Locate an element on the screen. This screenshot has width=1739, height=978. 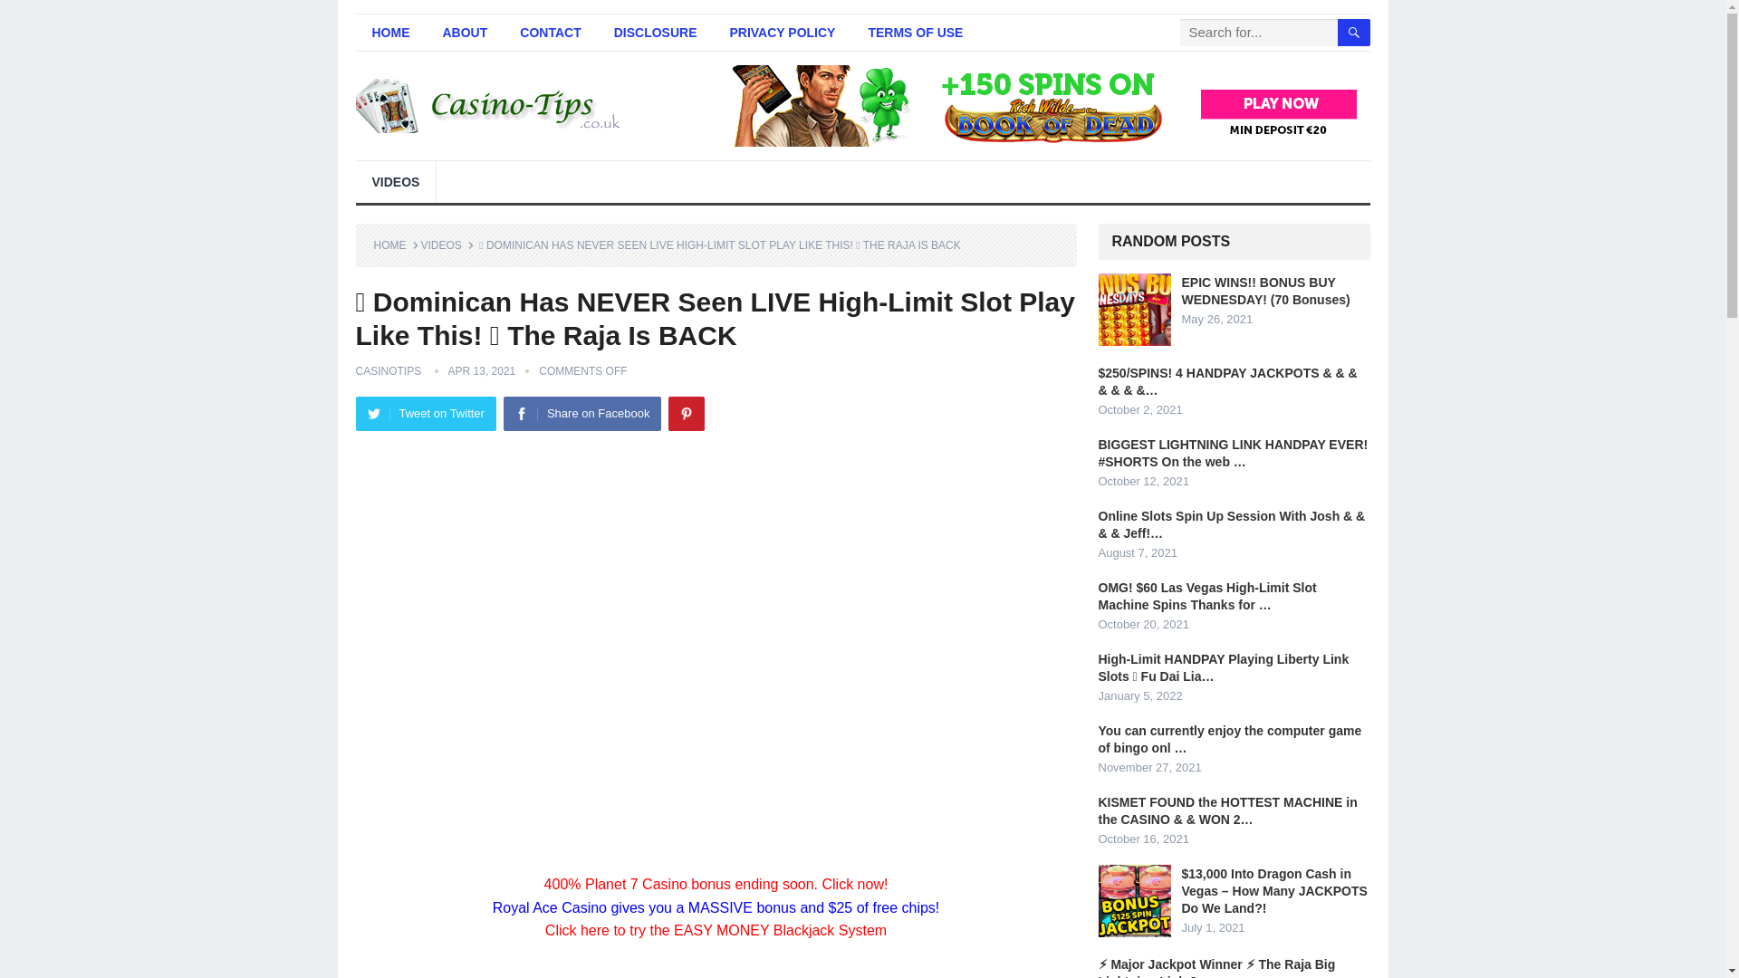
DISCLOSURE is located at coordinates (656, 33).